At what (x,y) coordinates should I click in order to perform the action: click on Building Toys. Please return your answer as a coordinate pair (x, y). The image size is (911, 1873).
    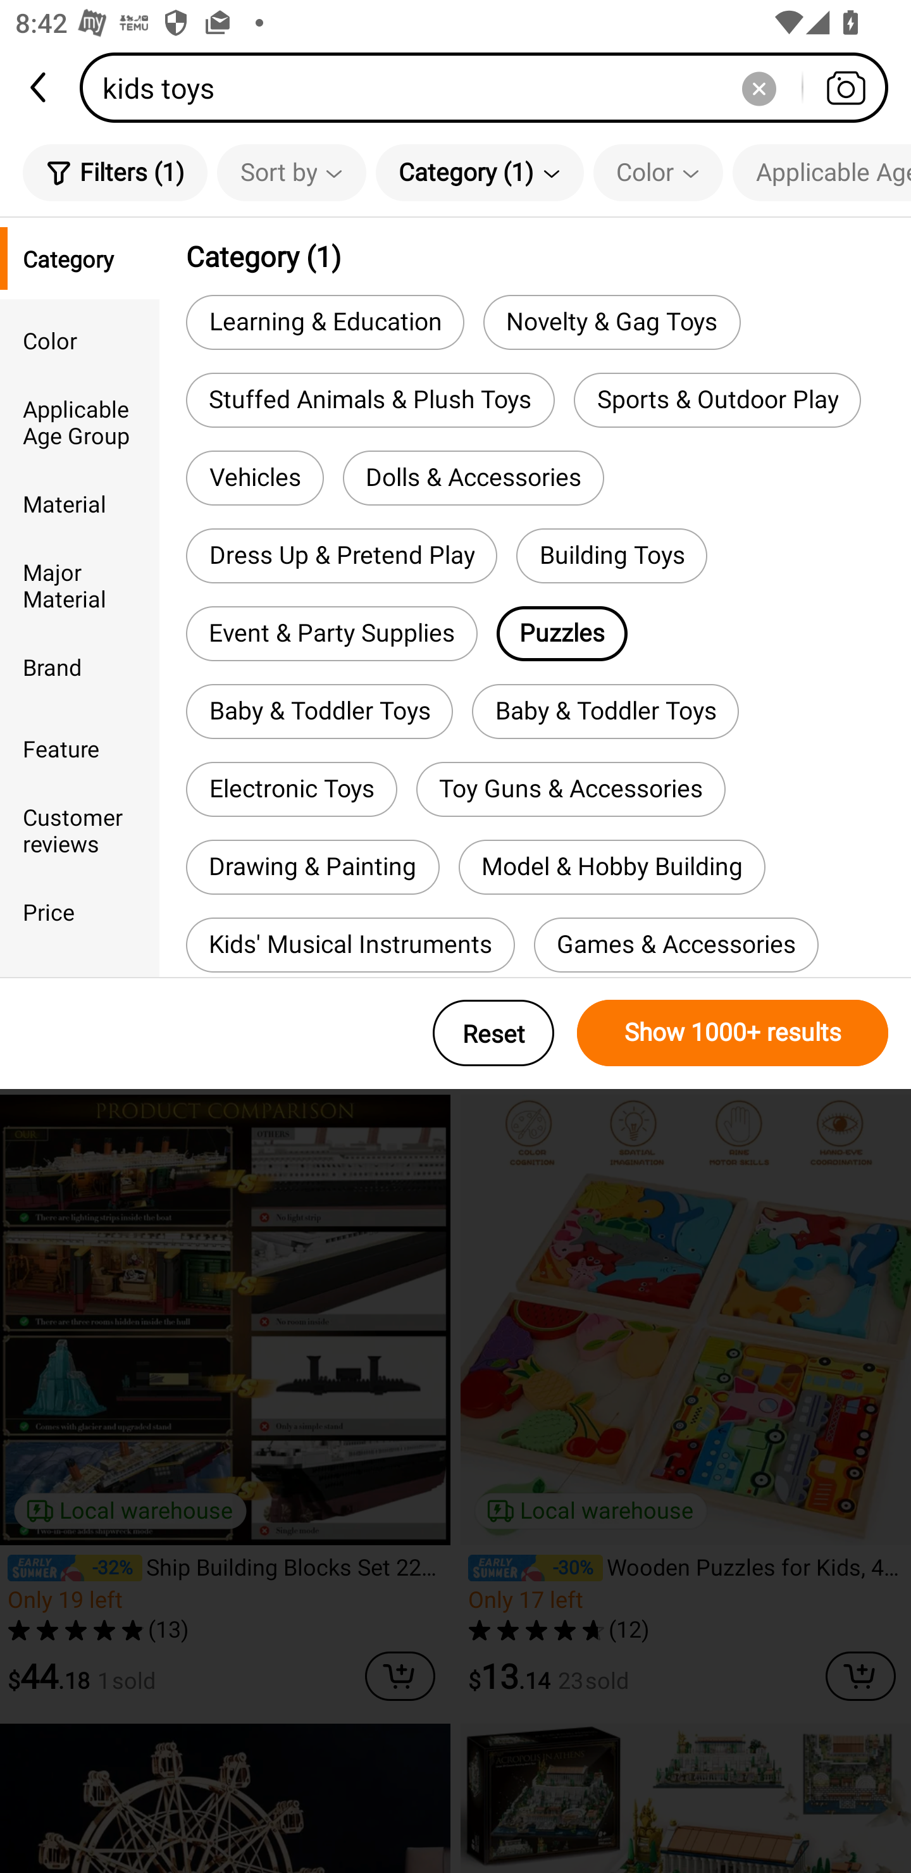
    Looking at the image, I should click on (611, 555).